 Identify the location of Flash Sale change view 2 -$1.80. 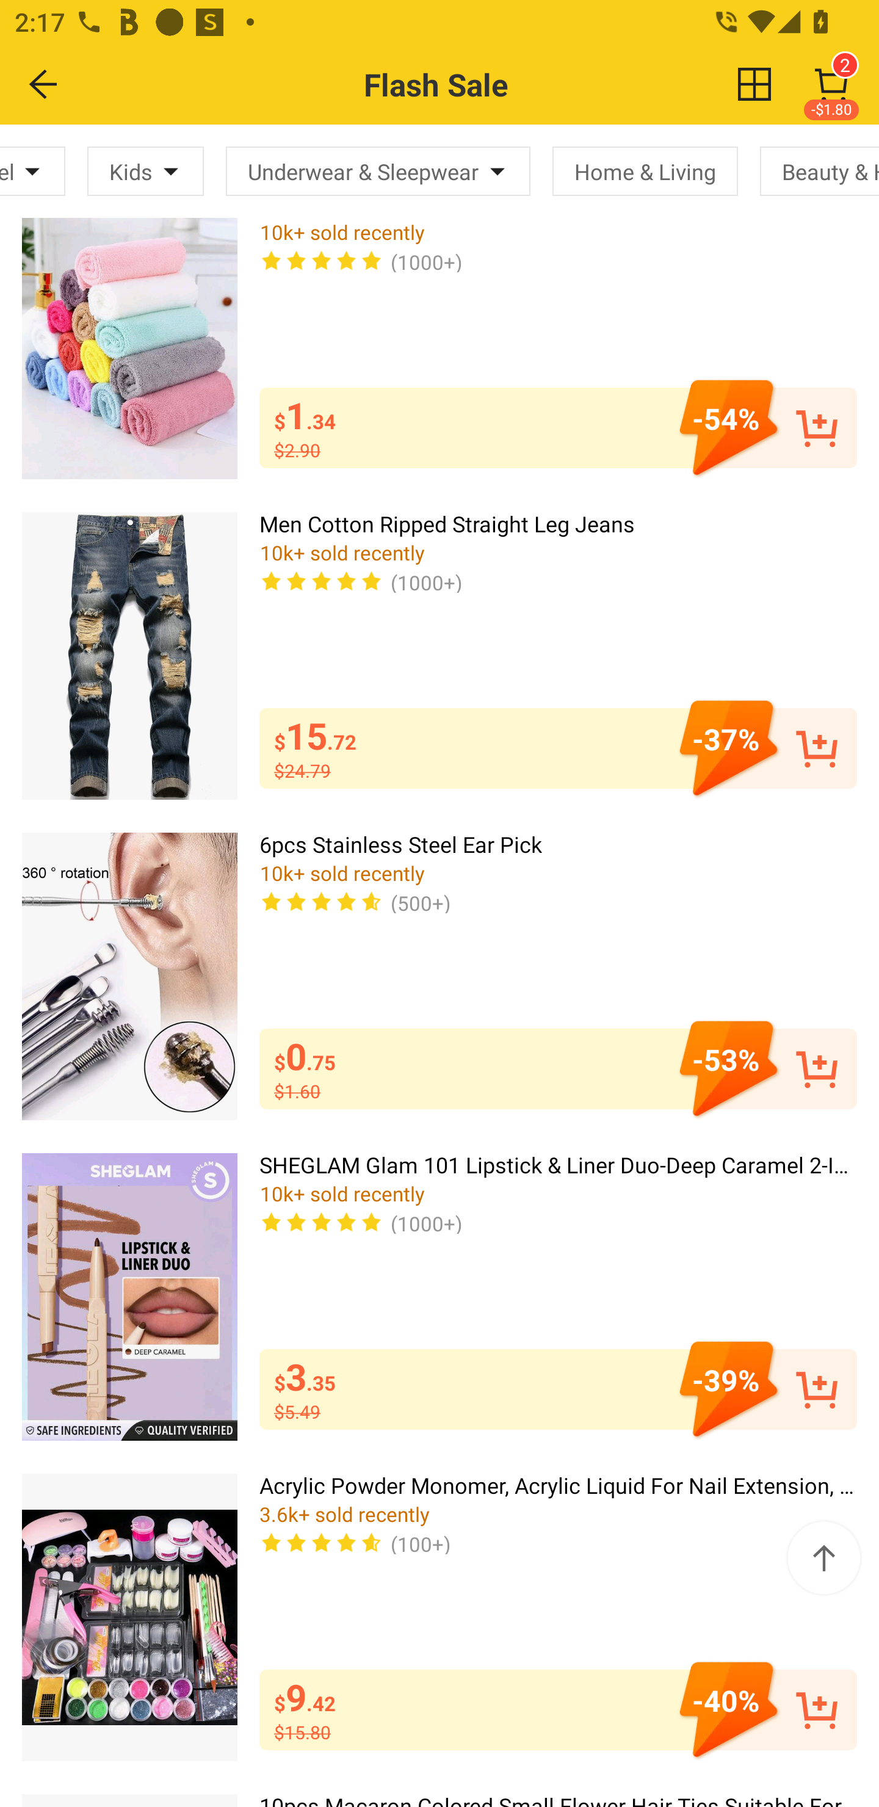
(483, 84).